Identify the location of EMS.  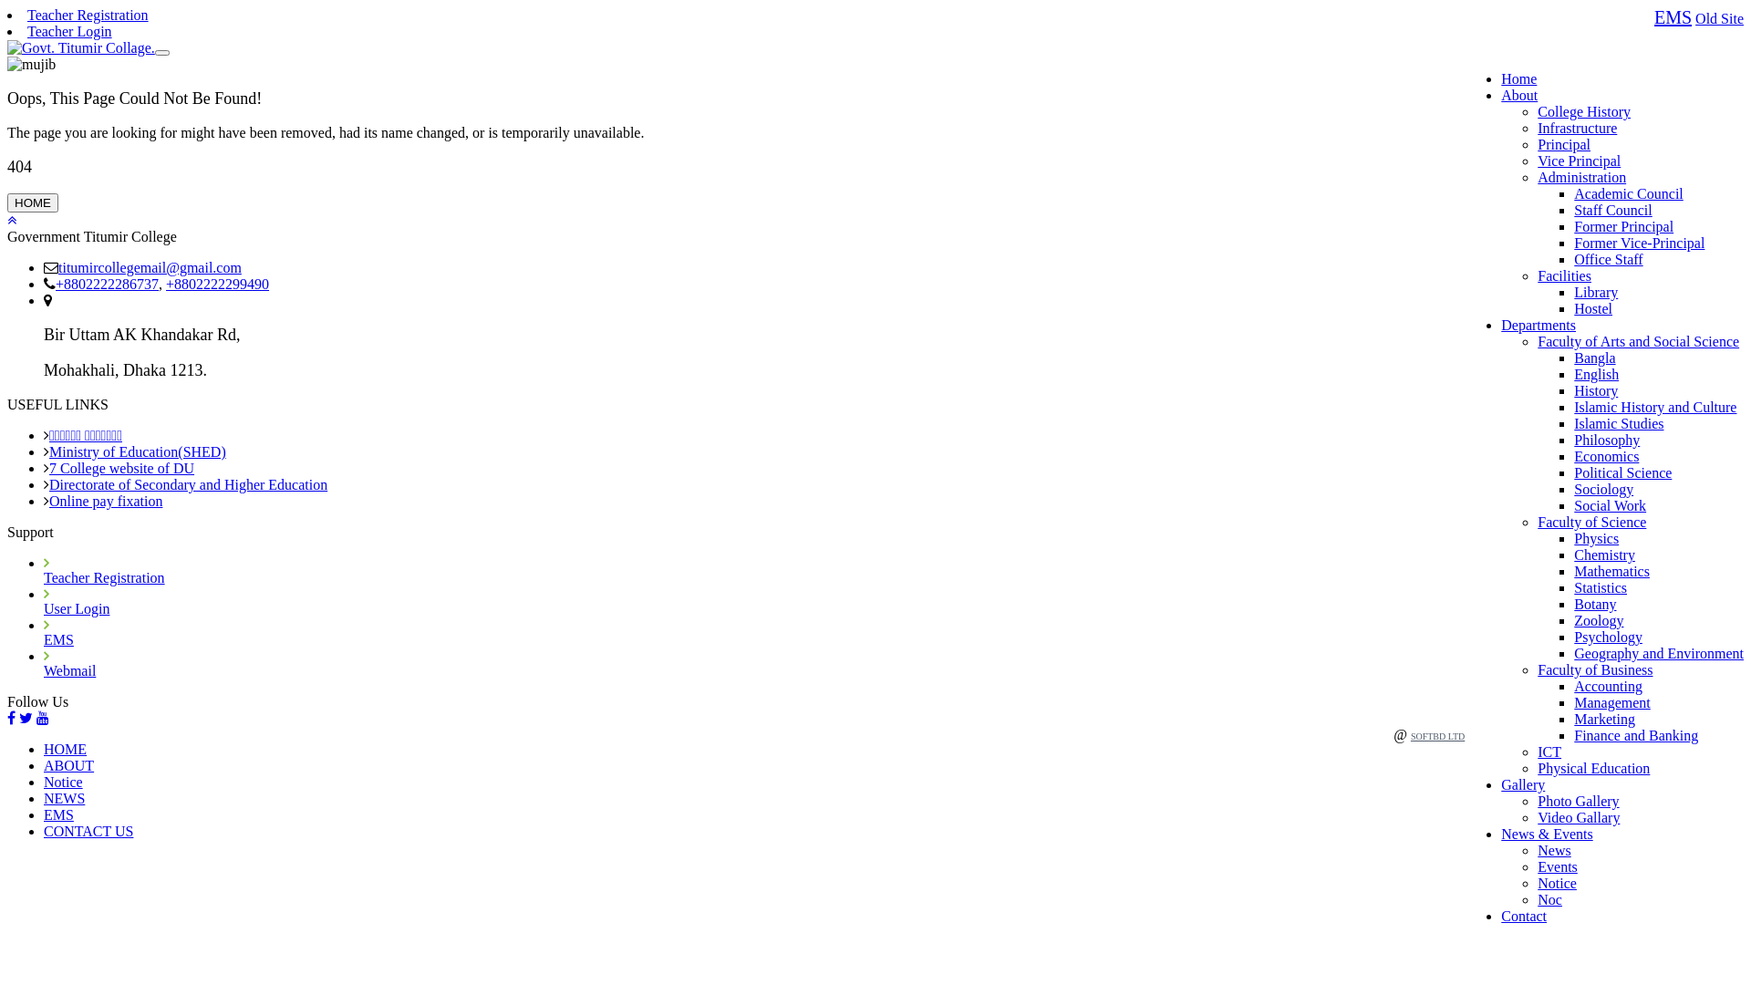
(58, 640).